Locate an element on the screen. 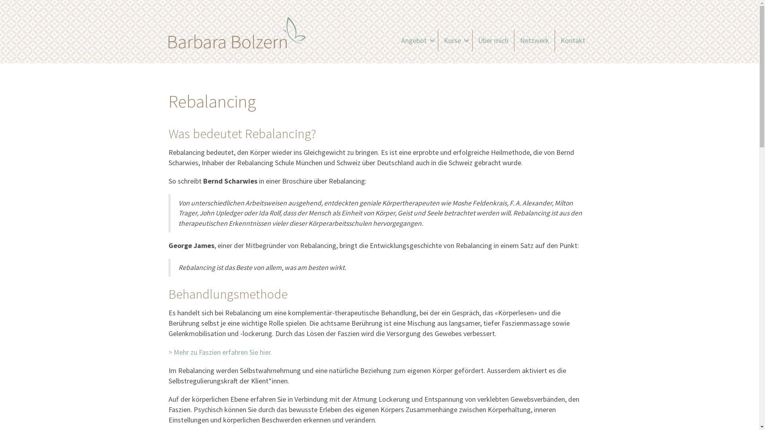 The width and height of the screenshot is (765, 430). Kontakt is located at coordinates (573, 41).